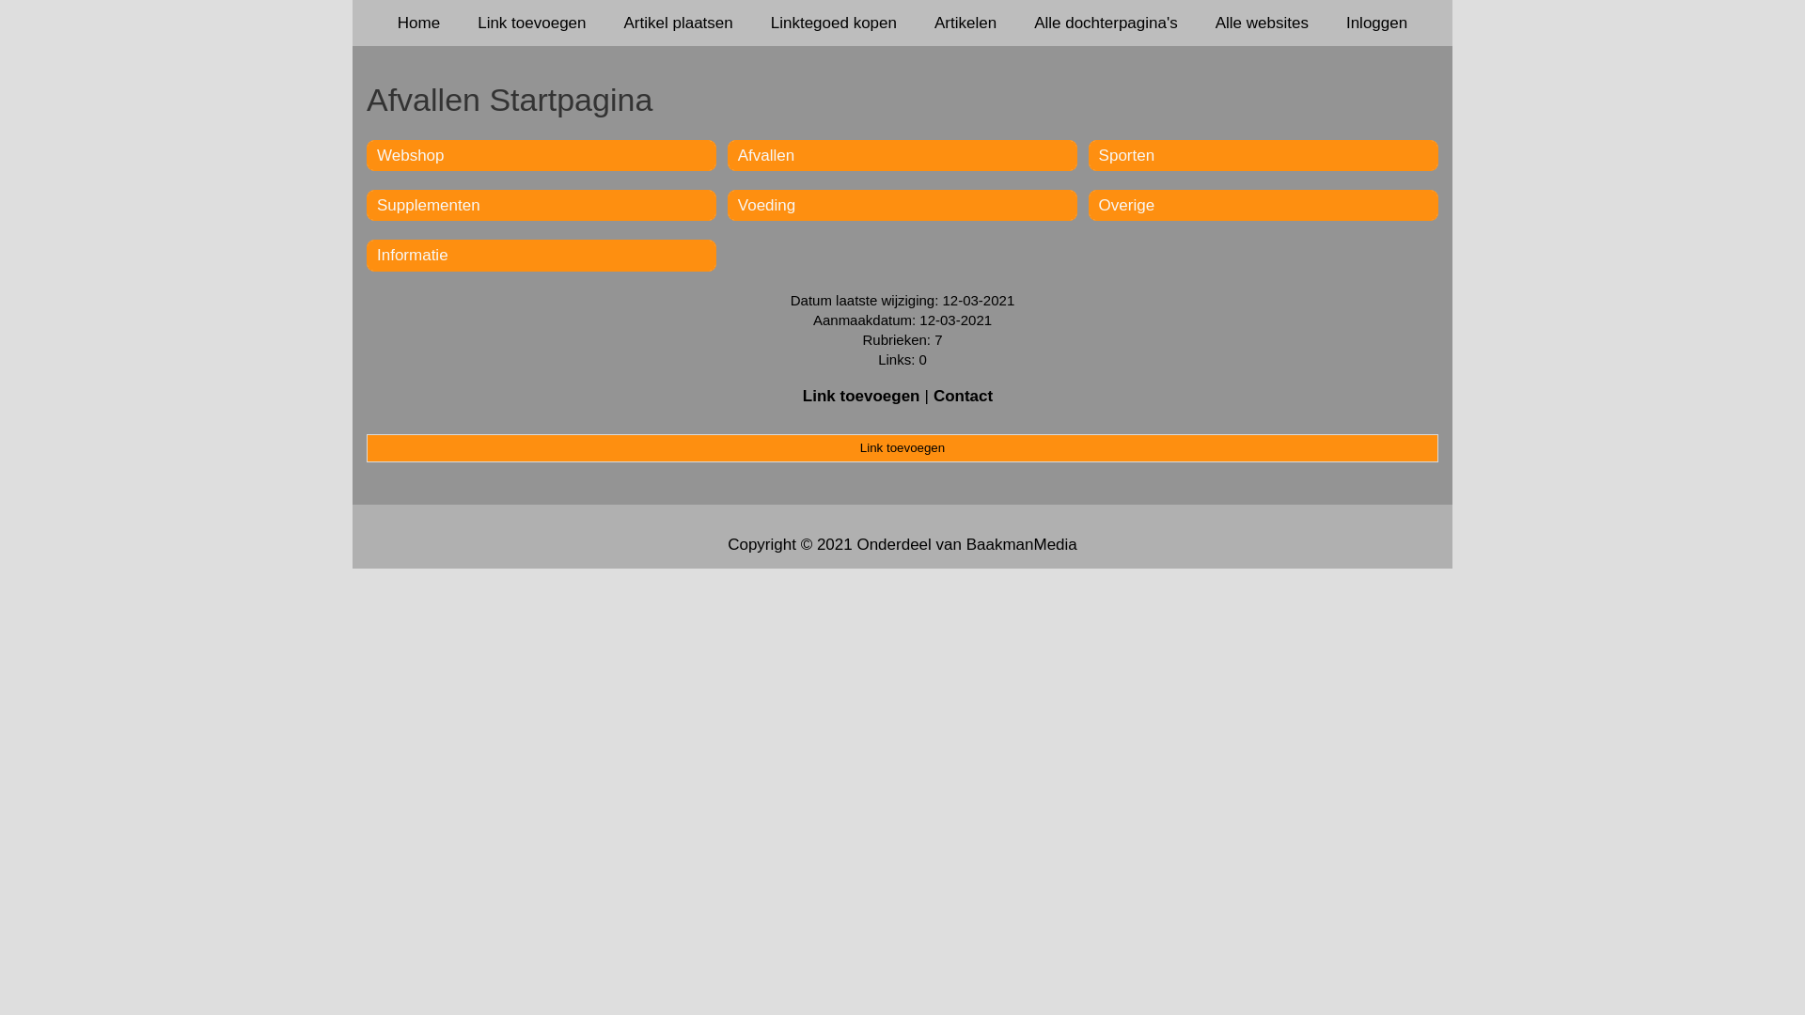 This screenshot has width=1805, height=1015. What do you see at coordinates (1106, 23) in the screenshot?
I see `Alle dochterpagina's` at bounding box center [1106, 23].